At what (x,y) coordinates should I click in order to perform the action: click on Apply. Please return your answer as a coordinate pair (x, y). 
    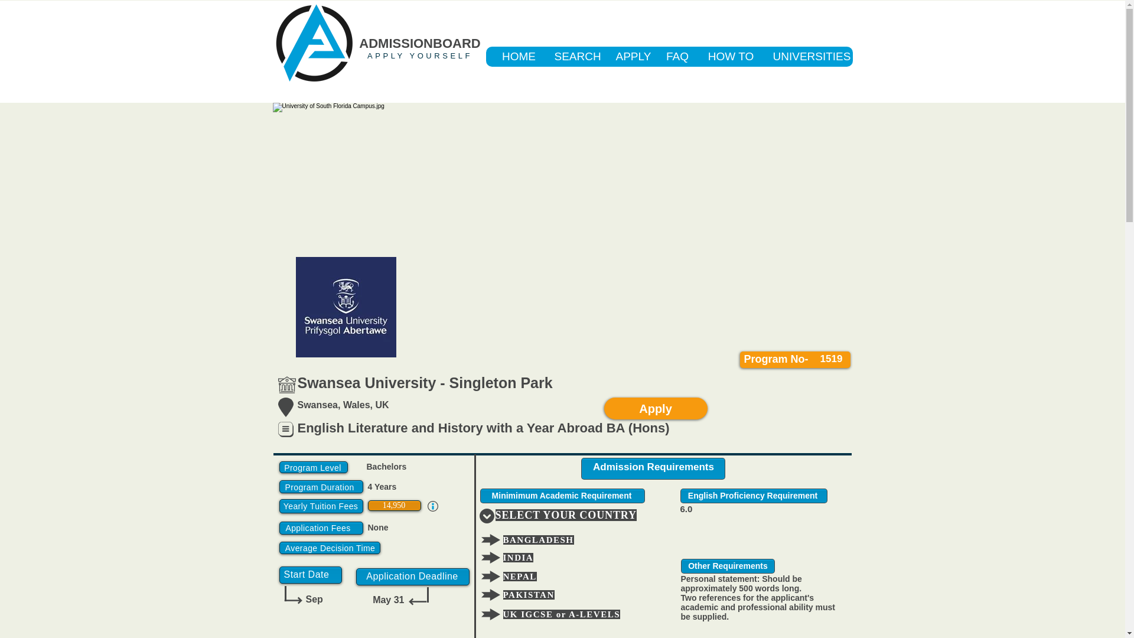
    Looking at the image, I should click on (654, 408).